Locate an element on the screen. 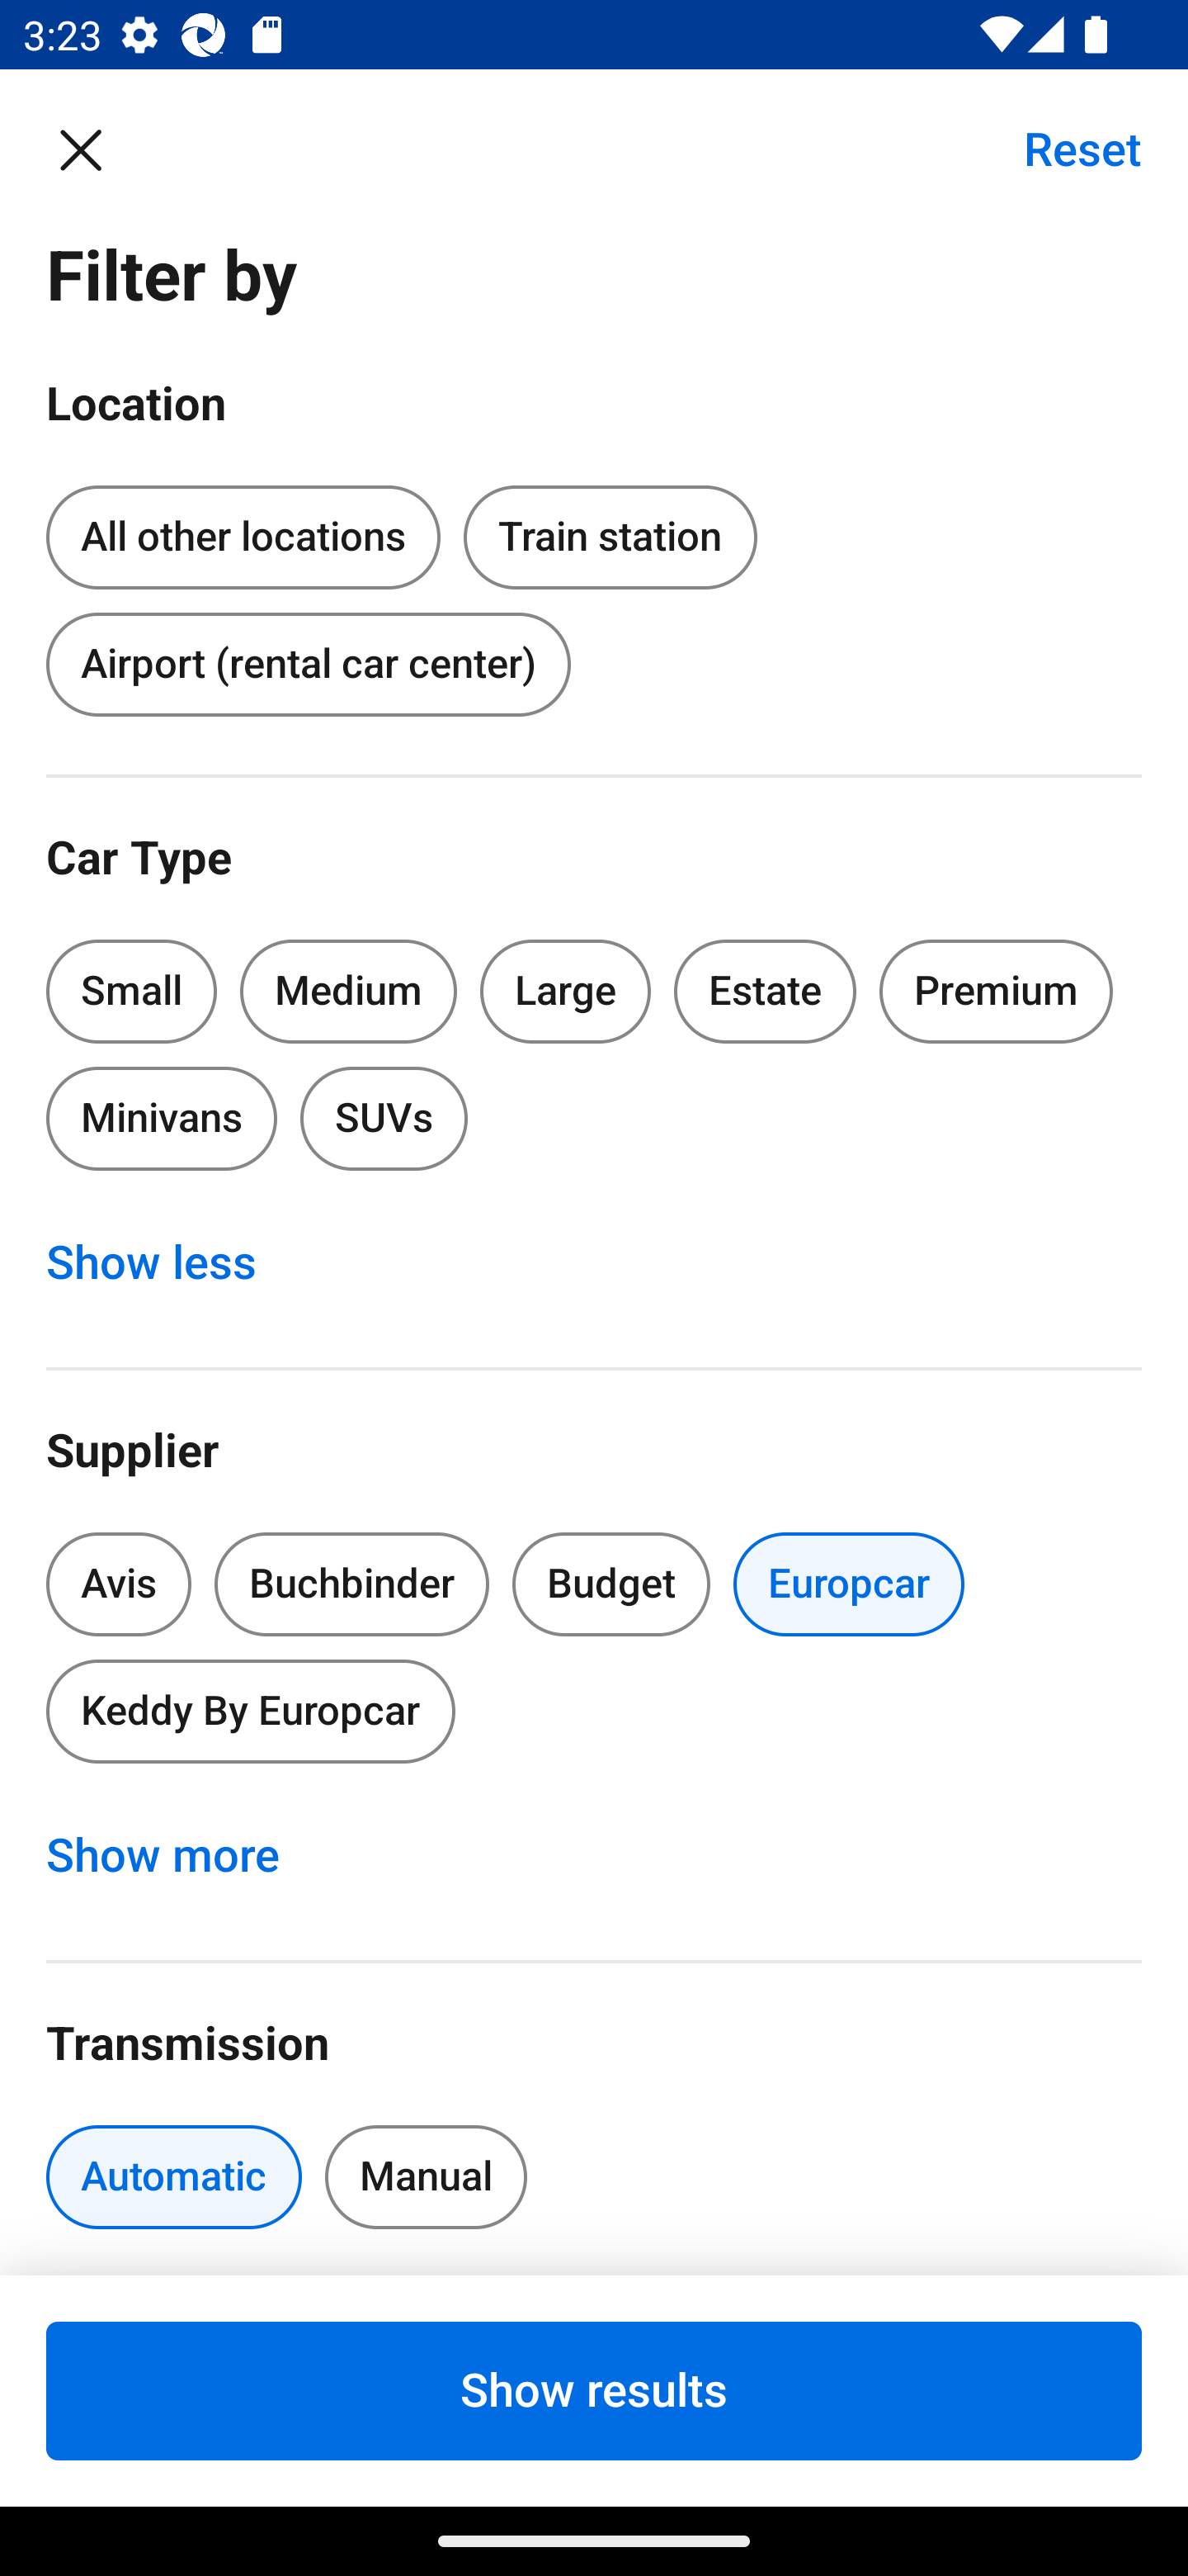 The width and height of the screenshot is (1188, 2576). Show more is located at coordinates (180, 1856).